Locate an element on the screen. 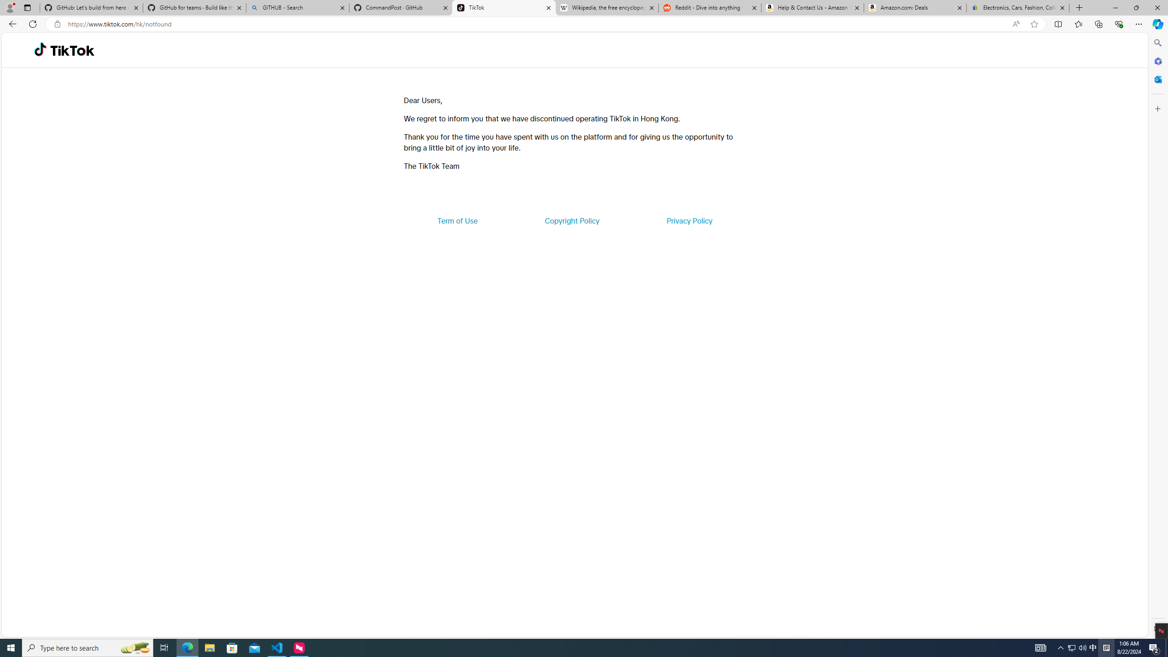 The image size is (1168, 657). New Tab is located at coordinates (1079, 8).